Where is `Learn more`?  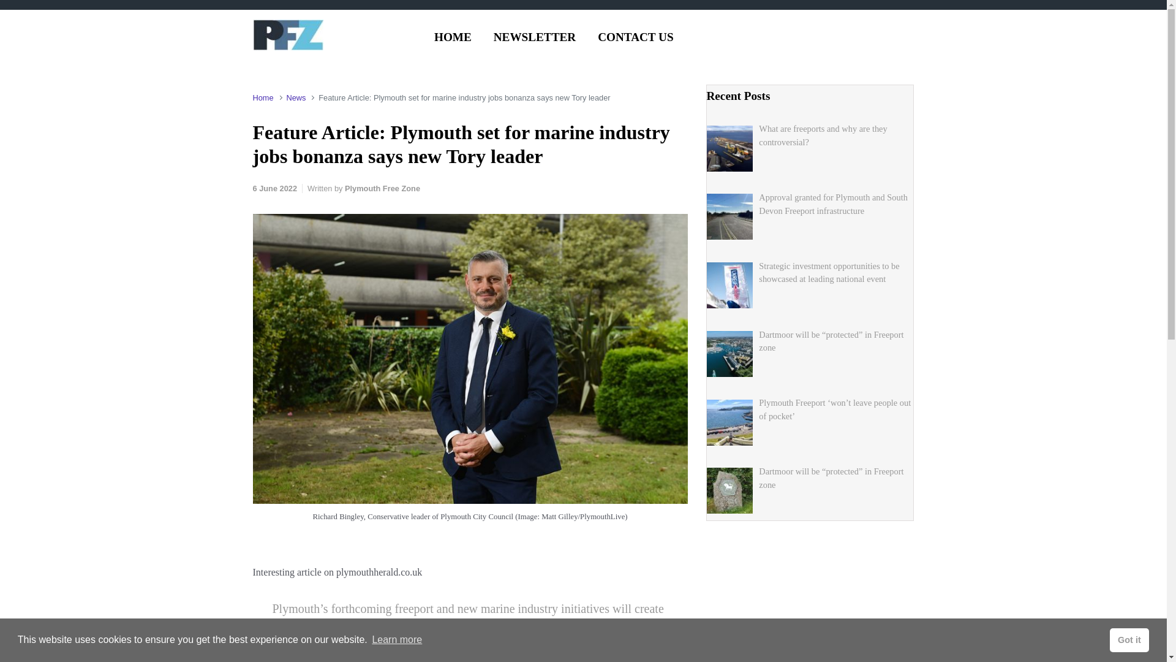
Learn more is located at coordinates (397, 640).